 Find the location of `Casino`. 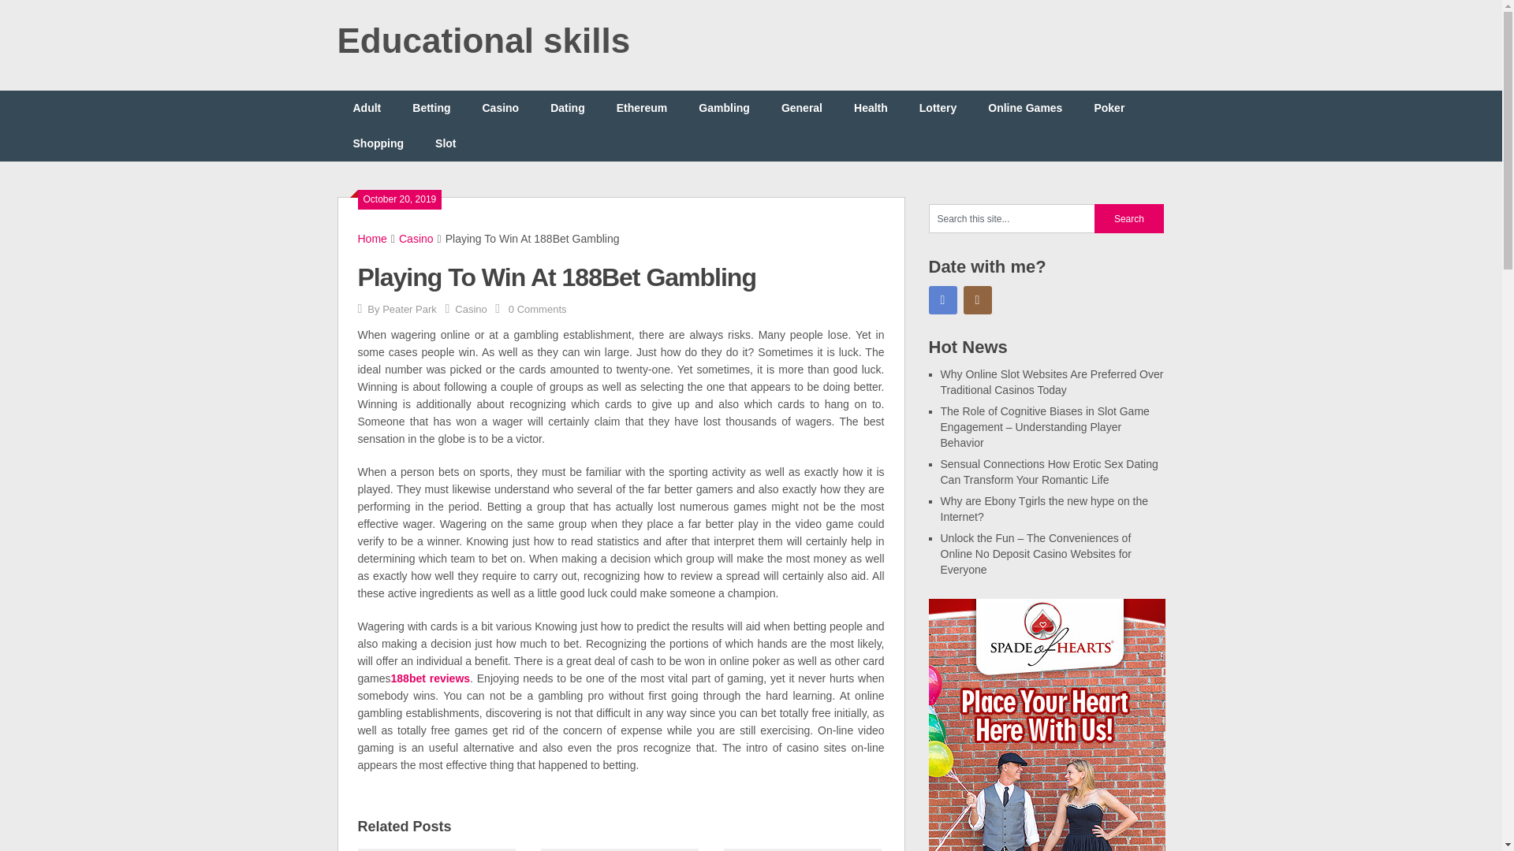

Casino is located at coordinates (416, 238).